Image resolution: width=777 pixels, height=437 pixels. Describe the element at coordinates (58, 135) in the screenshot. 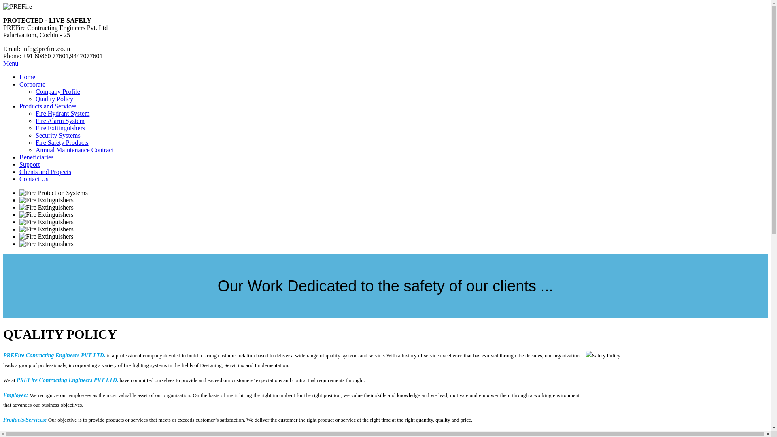

I see `Security Systems` at that location.